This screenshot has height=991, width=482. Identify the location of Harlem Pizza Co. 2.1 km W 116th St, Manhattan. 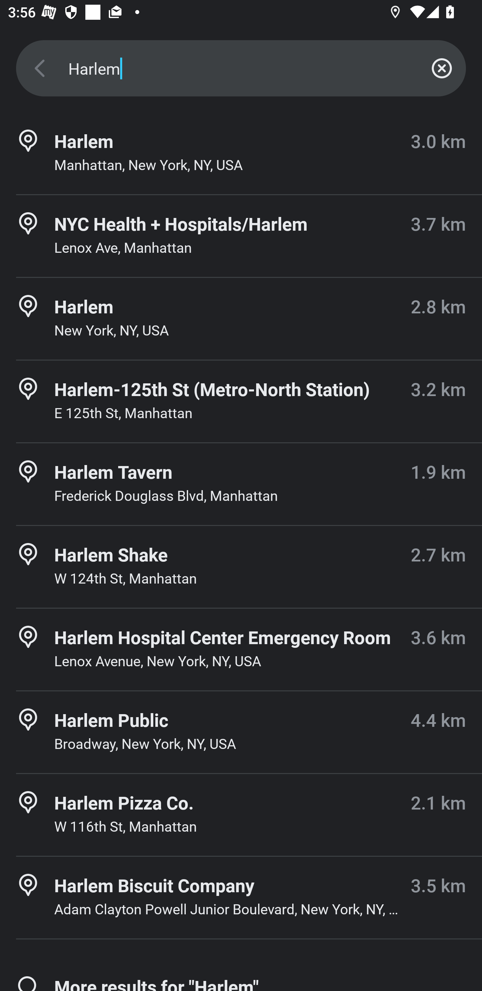
(241, 815).